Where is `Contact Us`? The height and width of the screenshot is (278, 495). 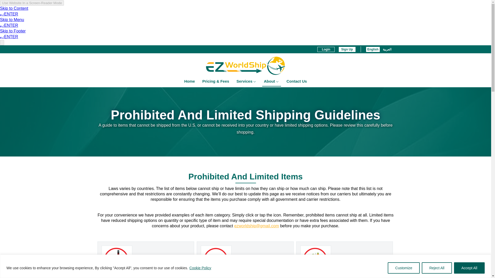 Contact Us is located at coordinates (296, 82).